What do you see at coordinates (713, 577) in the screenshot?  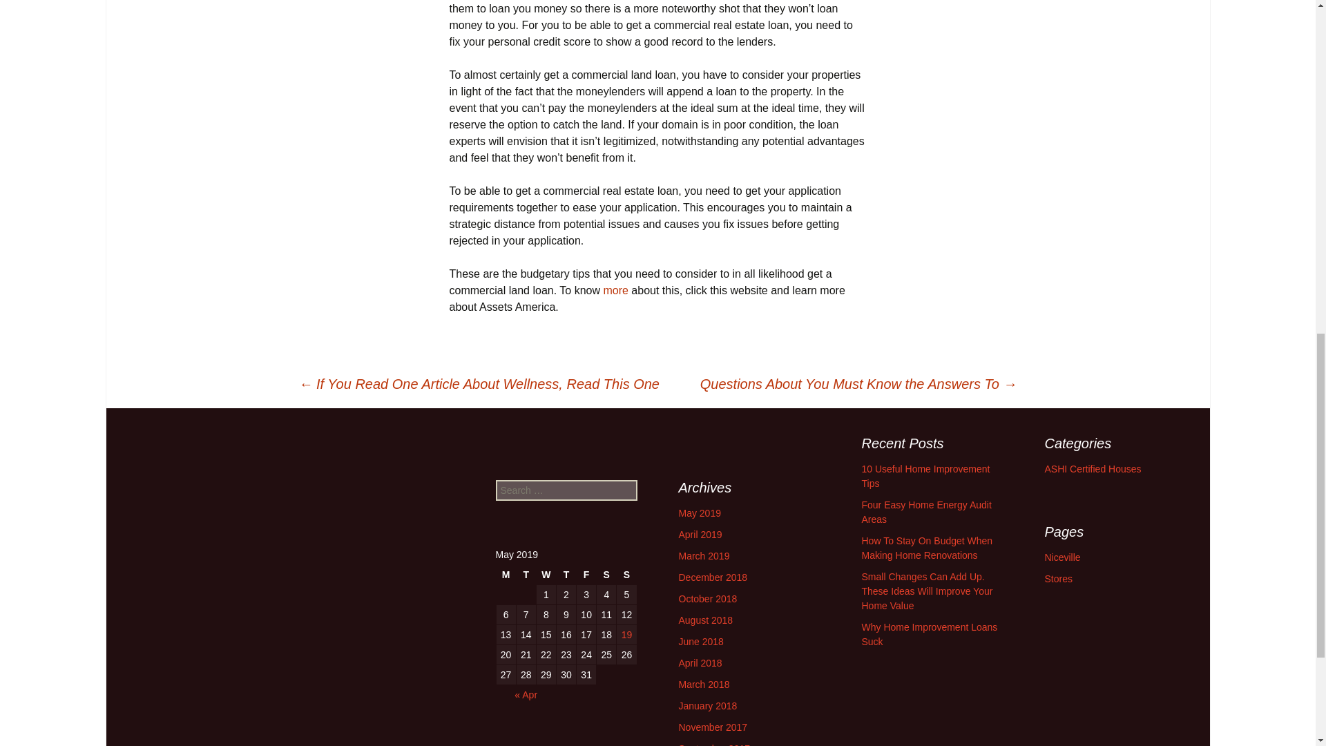 I see `December 2018` at bounding box center [713, 577].